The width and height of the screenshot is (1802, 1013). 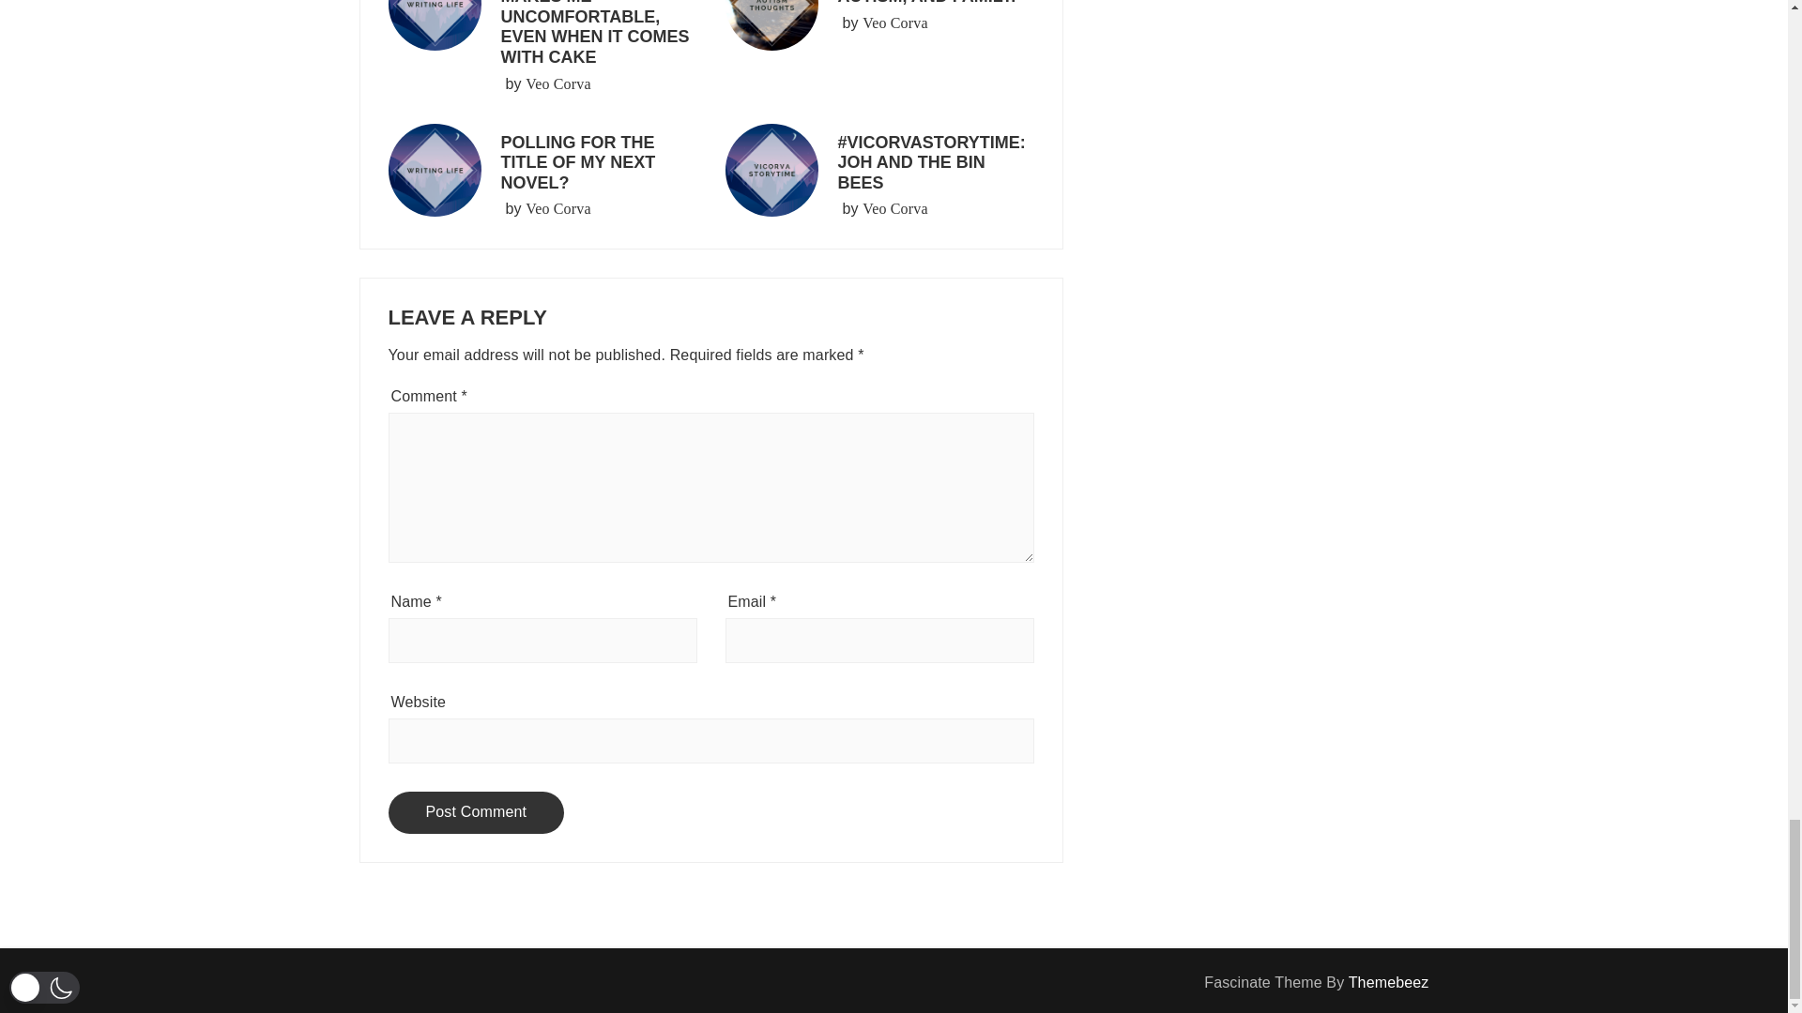 I want to click on Post Comment, so click(x=477, y=812).